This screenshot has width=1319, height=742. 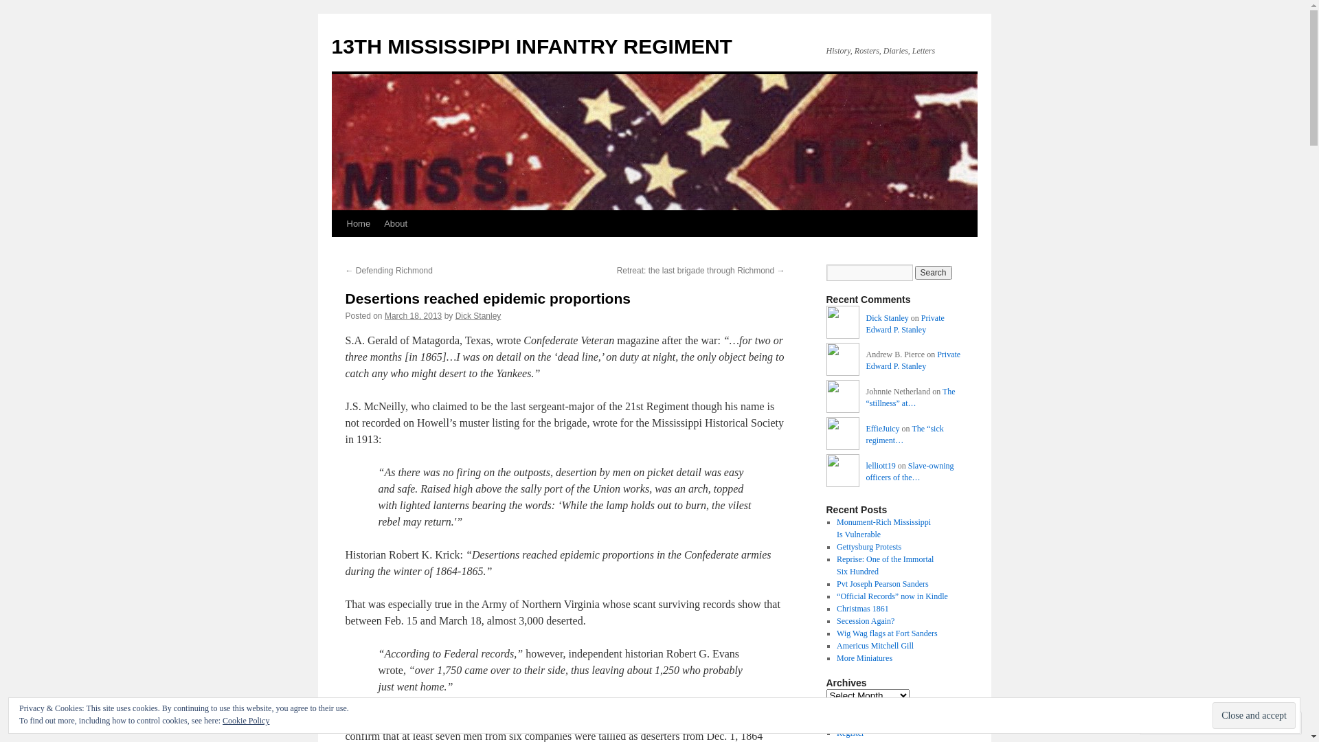 I want to click on Monument-Rich Mississippi Is Vulnerable, so click(x=883, y=528).